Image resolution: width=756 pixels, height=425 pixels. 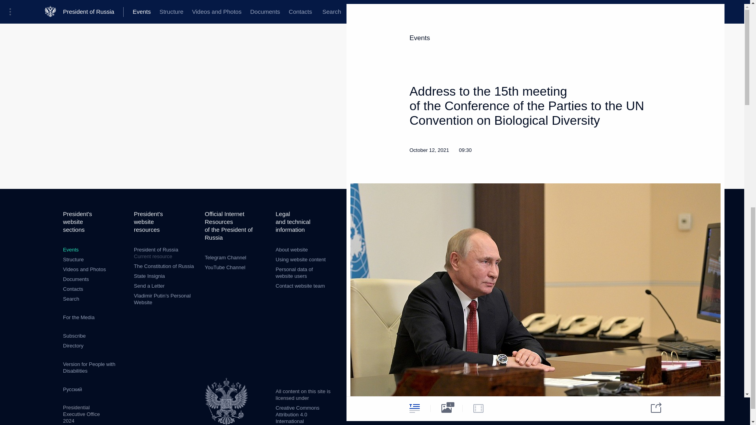 I want to click on Telegram Channel, so click(x=225, y=257).